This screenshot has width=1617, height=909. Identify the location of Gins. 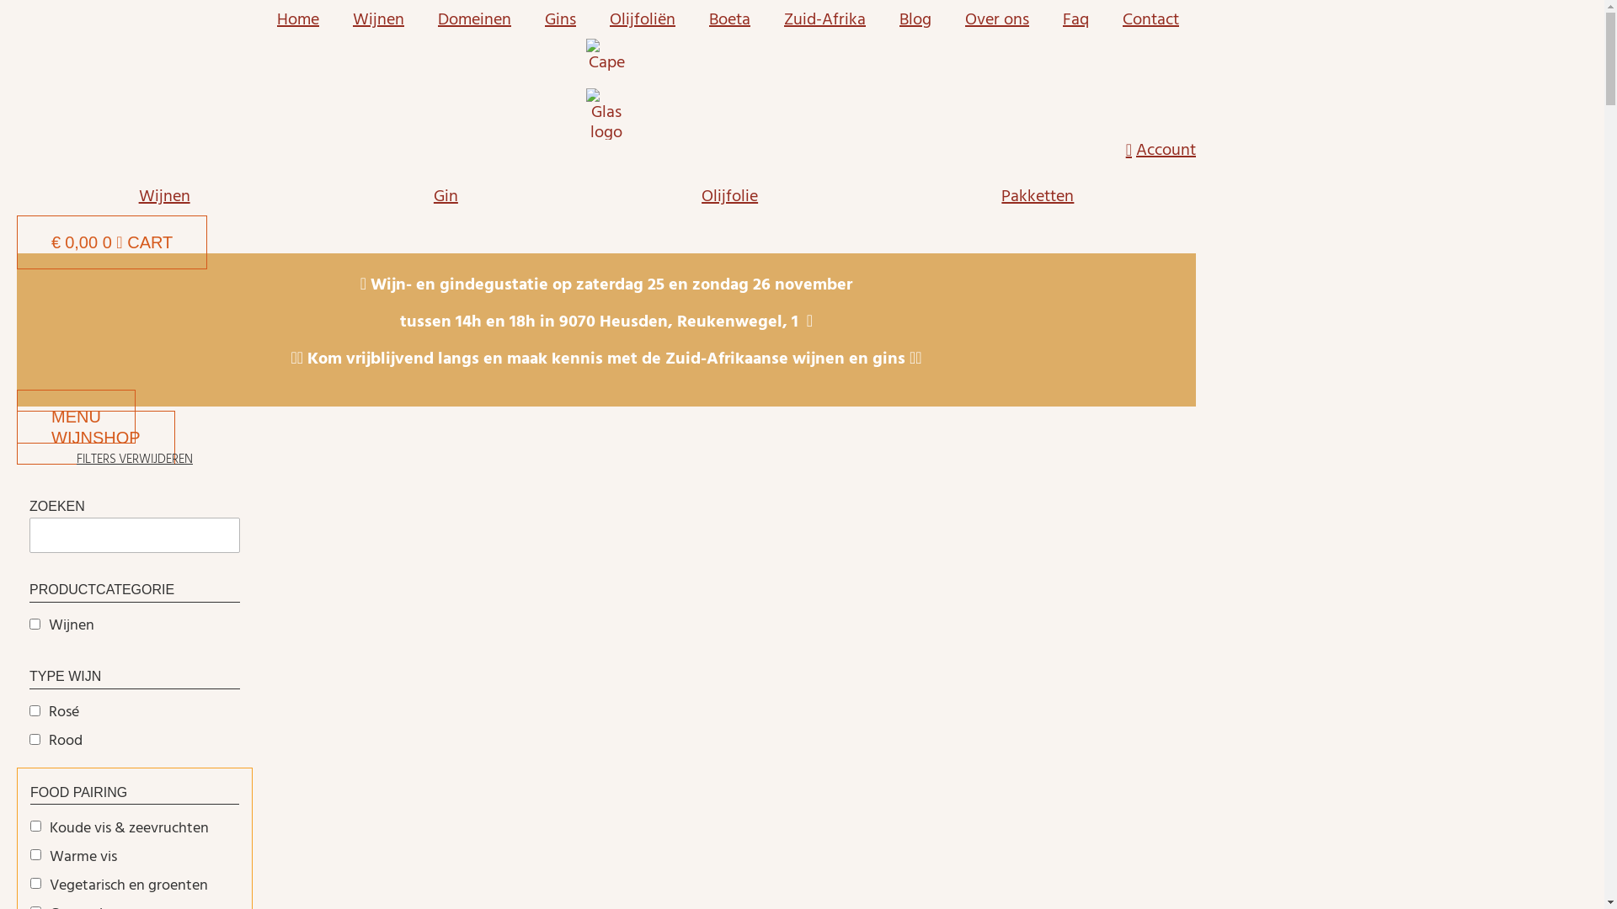
(561, 19).